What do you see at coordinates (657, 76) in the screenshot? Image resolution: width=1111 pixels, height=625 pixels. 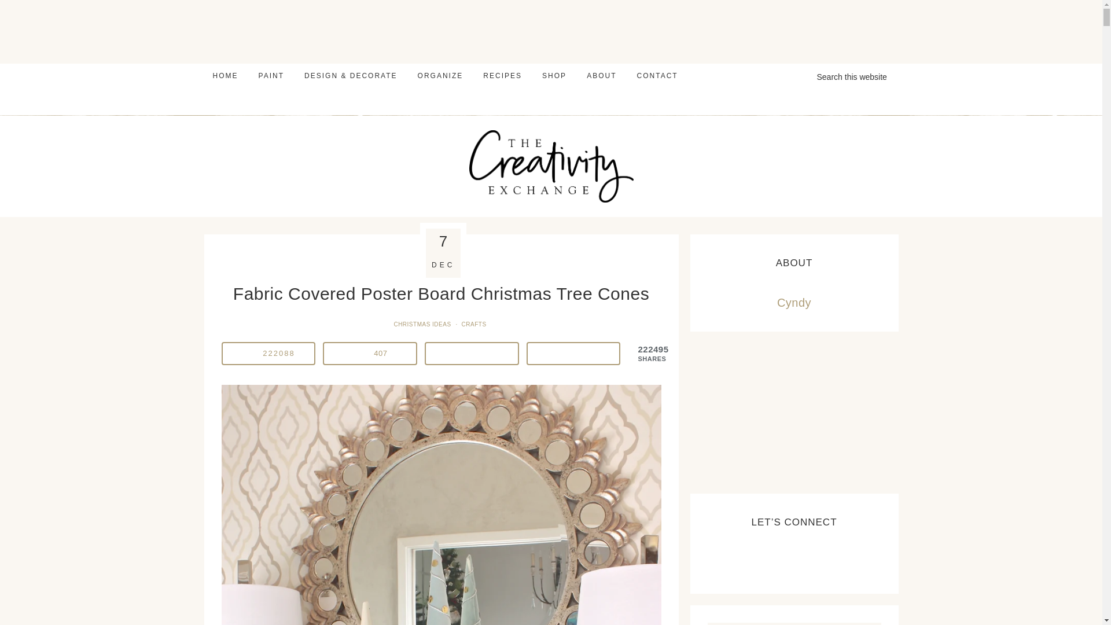 I see `CONTACT` at bounding box center [657, 76].